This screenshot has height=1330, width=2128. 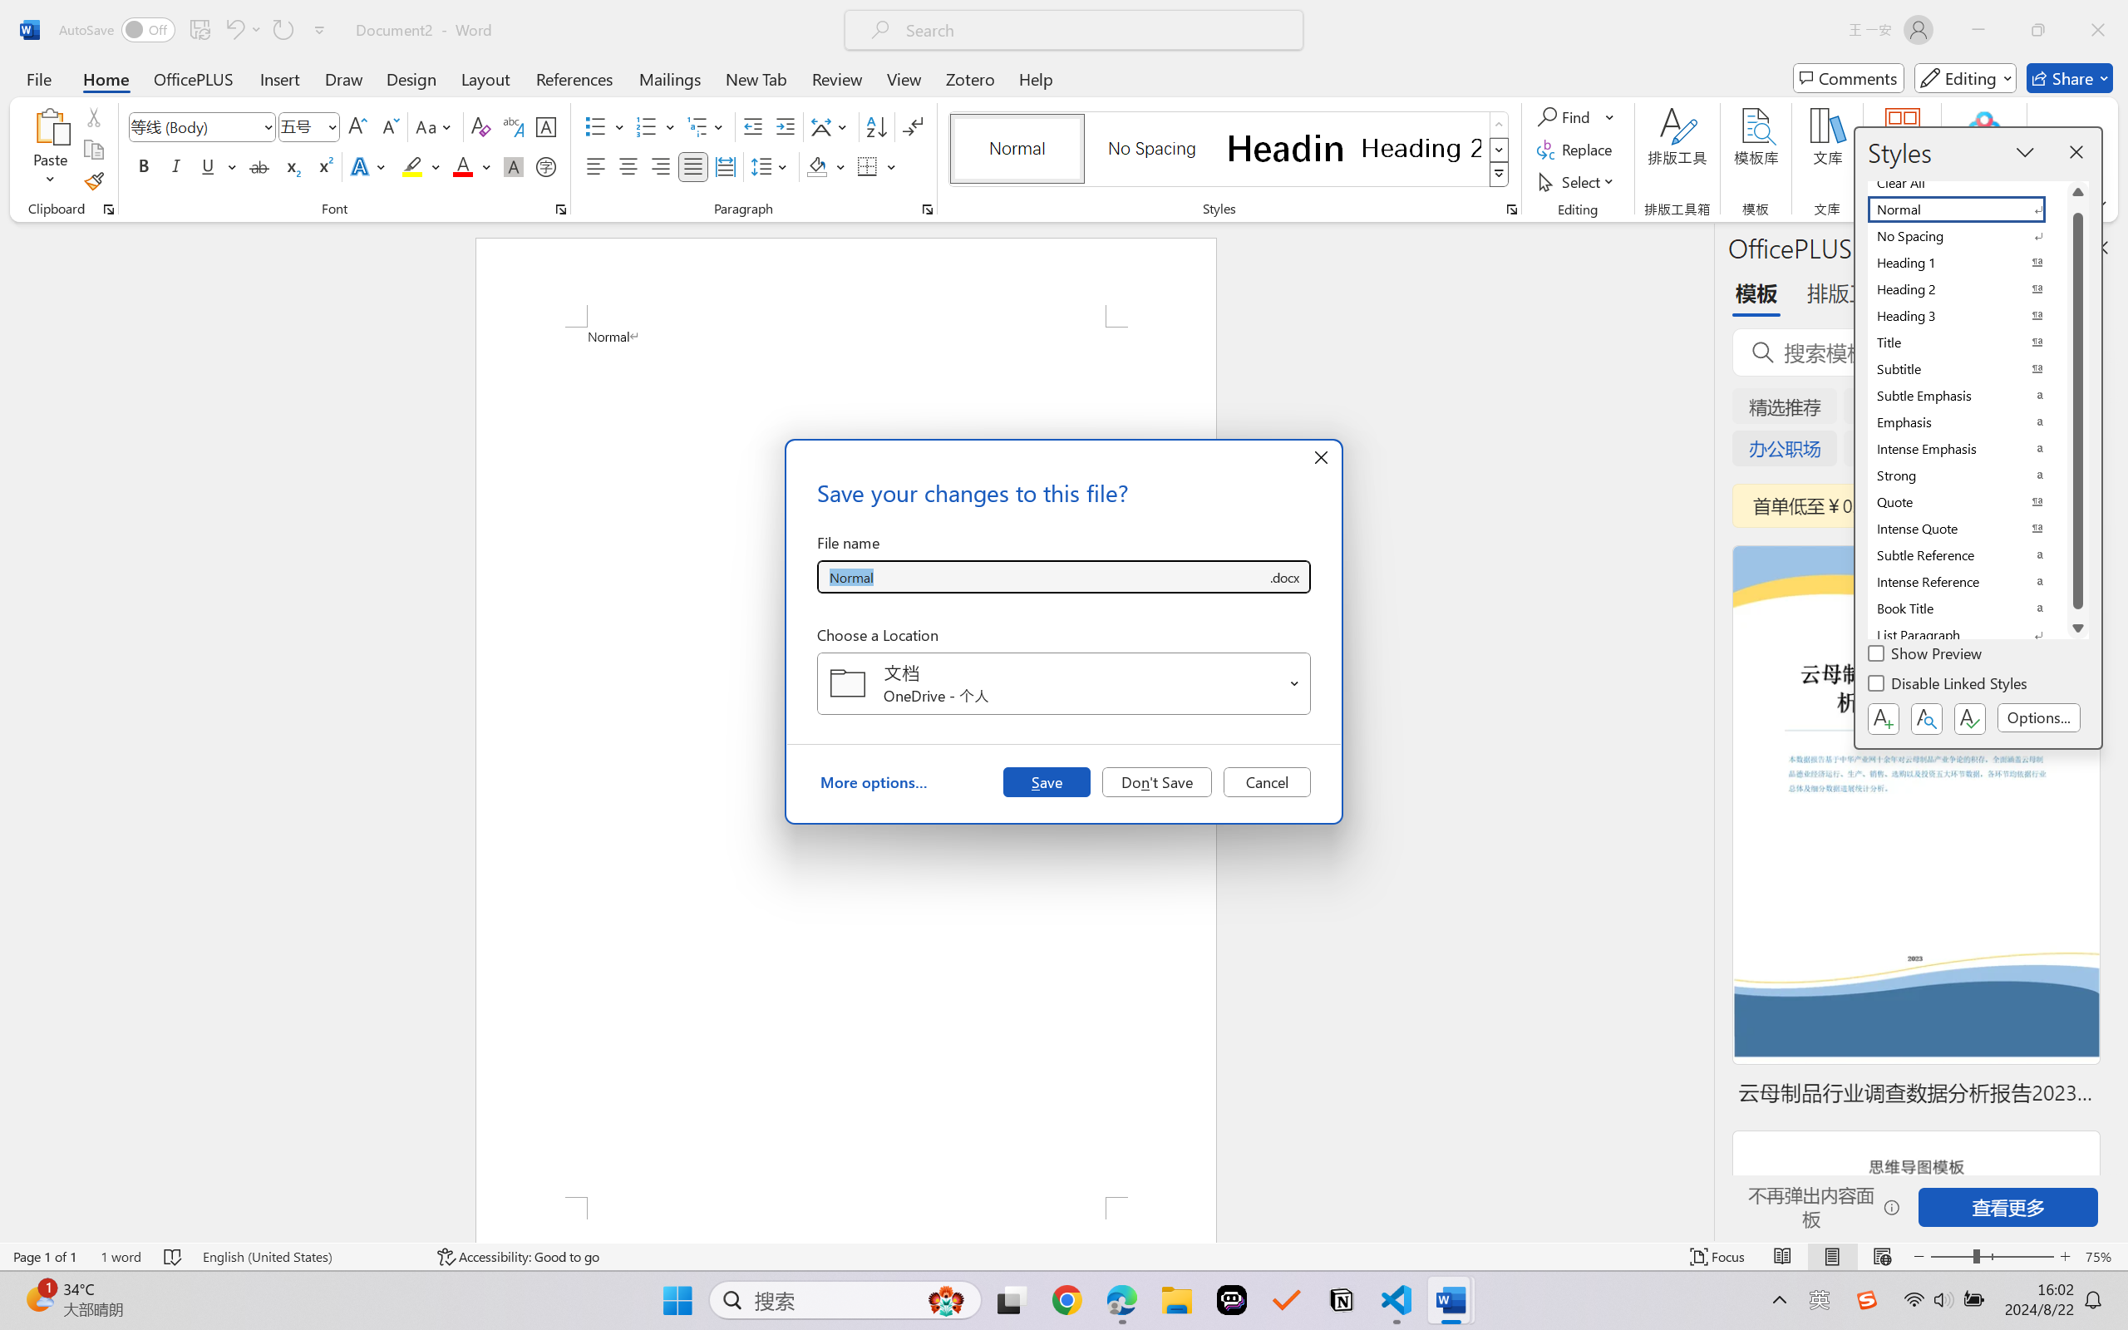 I want to click on Phonetic Guide..., so click(x=512, y=126).